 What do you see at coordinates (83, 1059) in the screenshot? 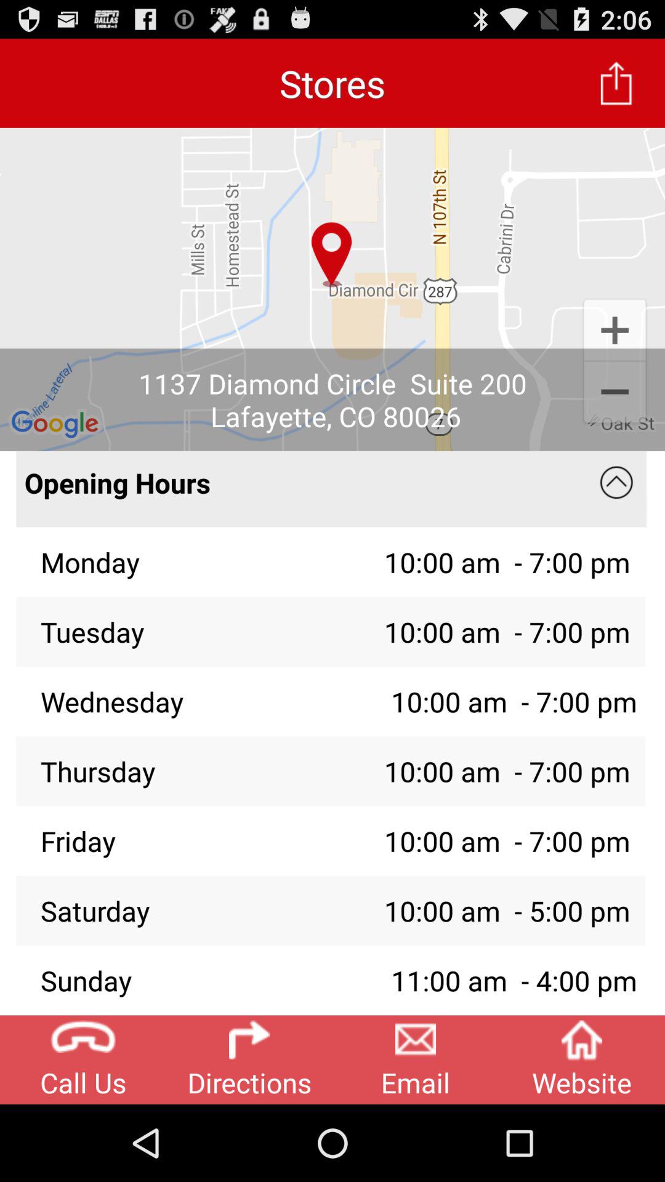
I see `turn on item to the left of directions item` at bounding box center [83, 1059].